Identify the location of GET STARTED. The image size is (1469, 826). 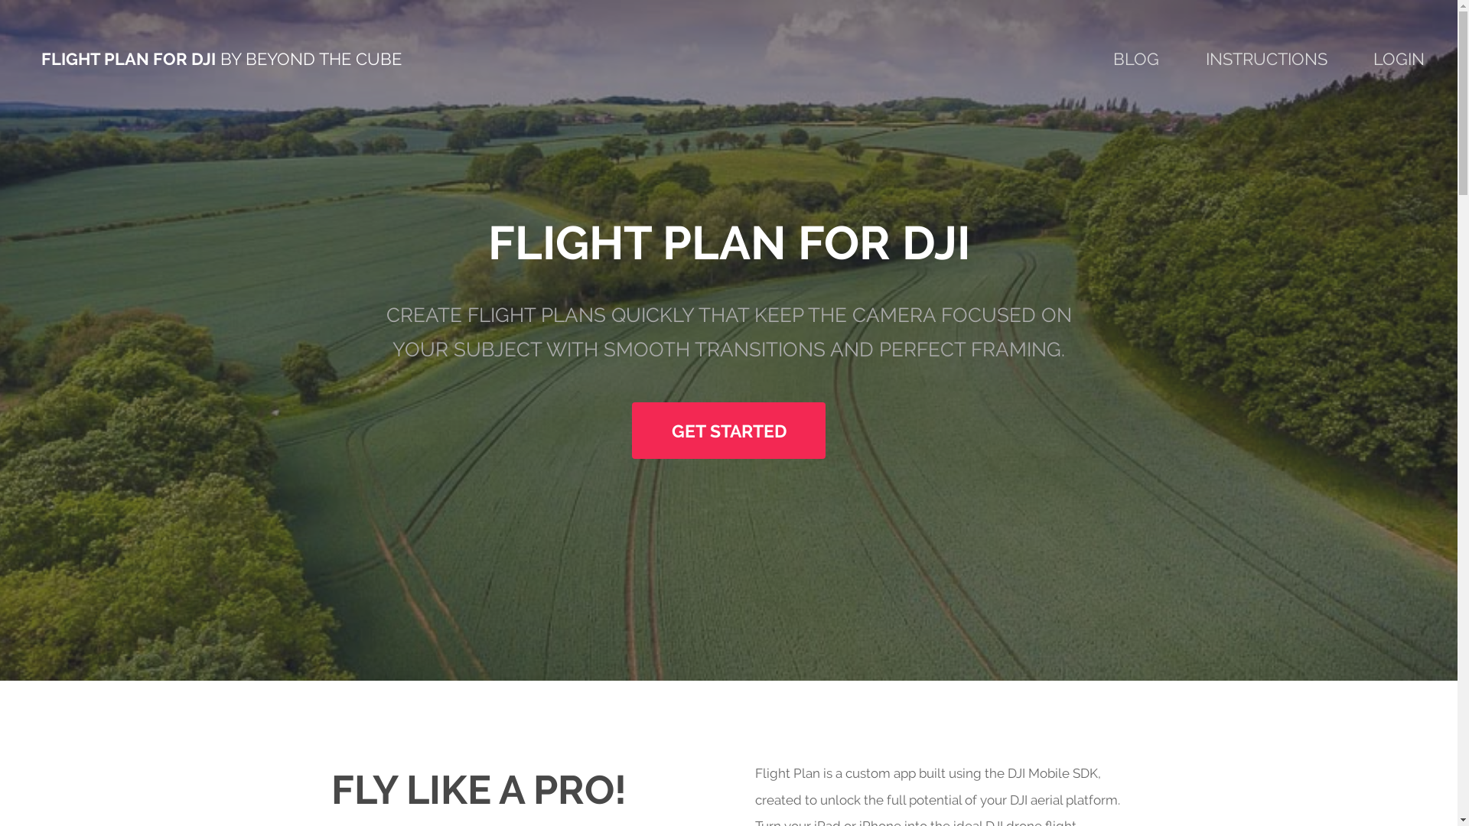
(728, 431).